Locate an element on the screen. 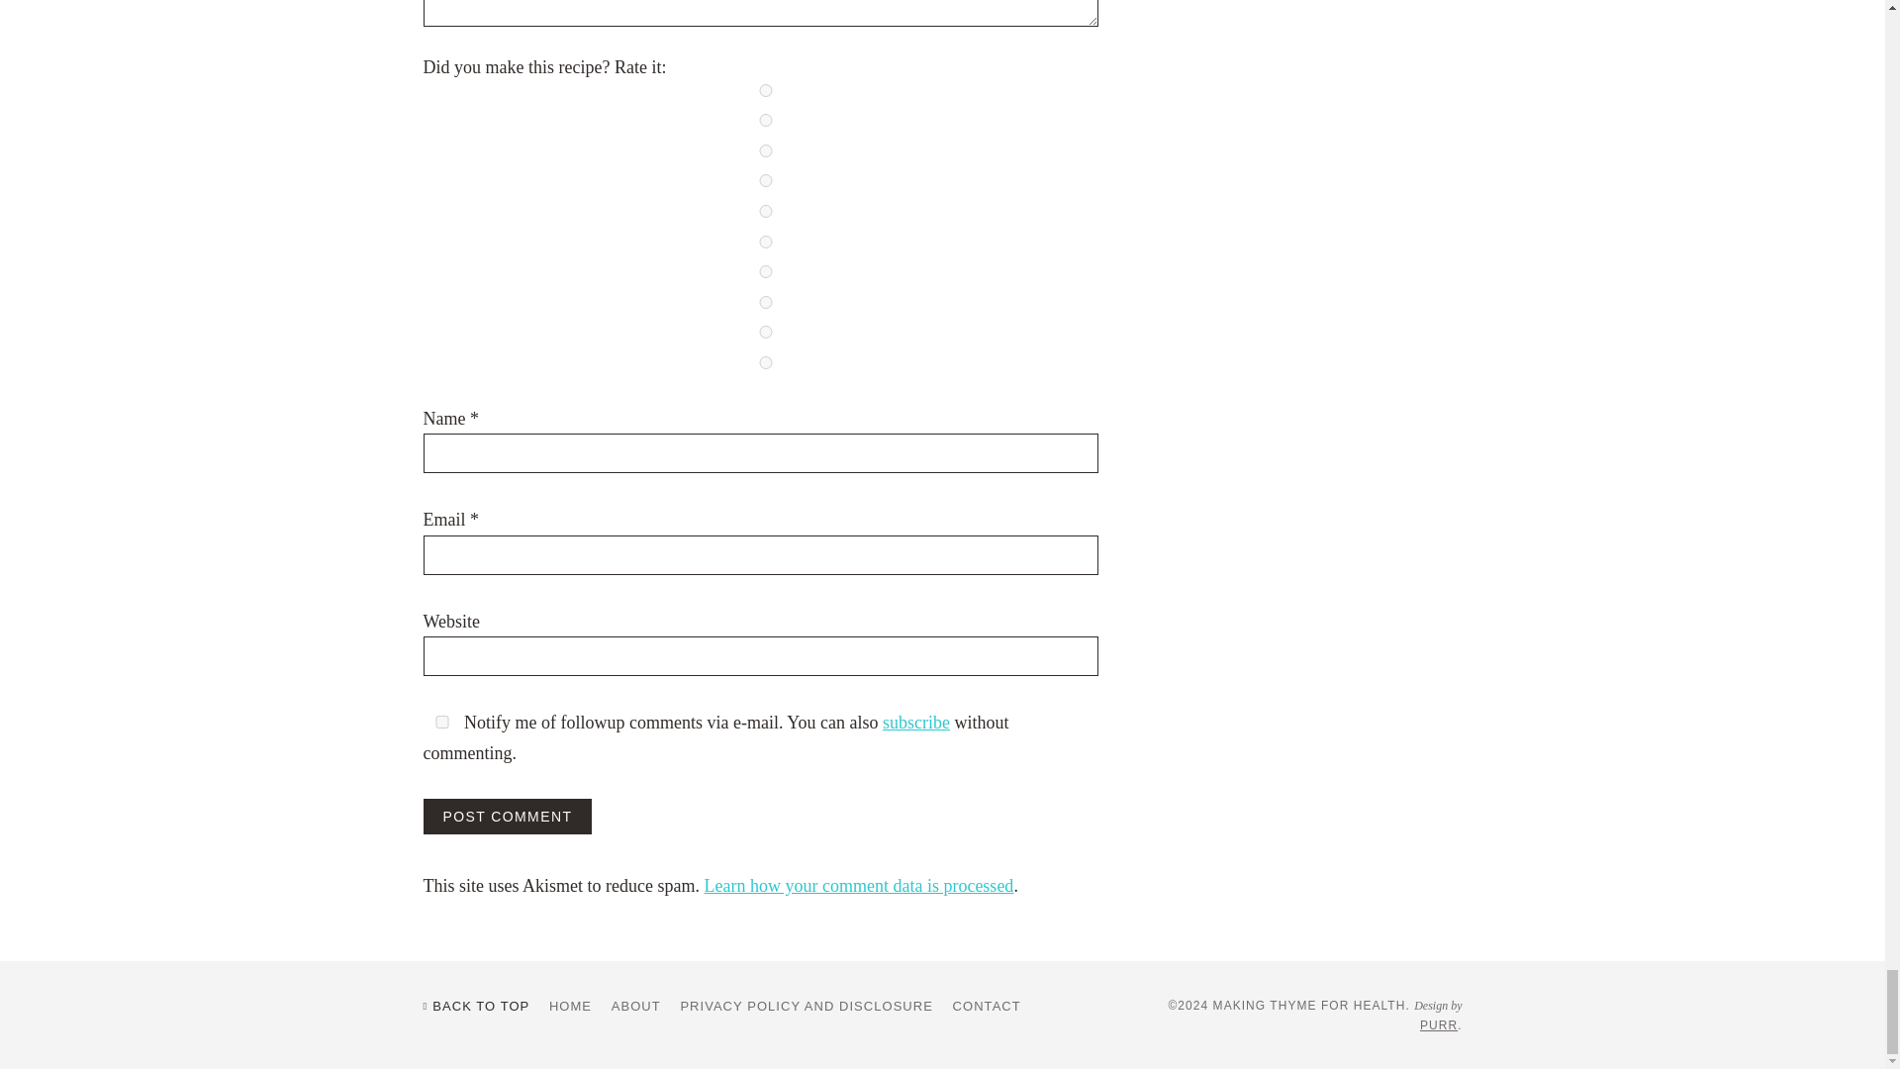 This screenshot has width=1900, height=1069. 2.5 is located at coordinates (766, 212).